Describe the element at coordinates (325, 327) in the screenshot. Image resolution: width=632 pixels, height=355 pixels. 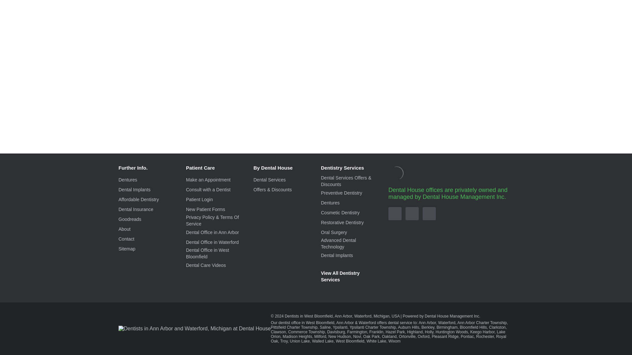
I see `Dentist in Saline, MI` at that location.